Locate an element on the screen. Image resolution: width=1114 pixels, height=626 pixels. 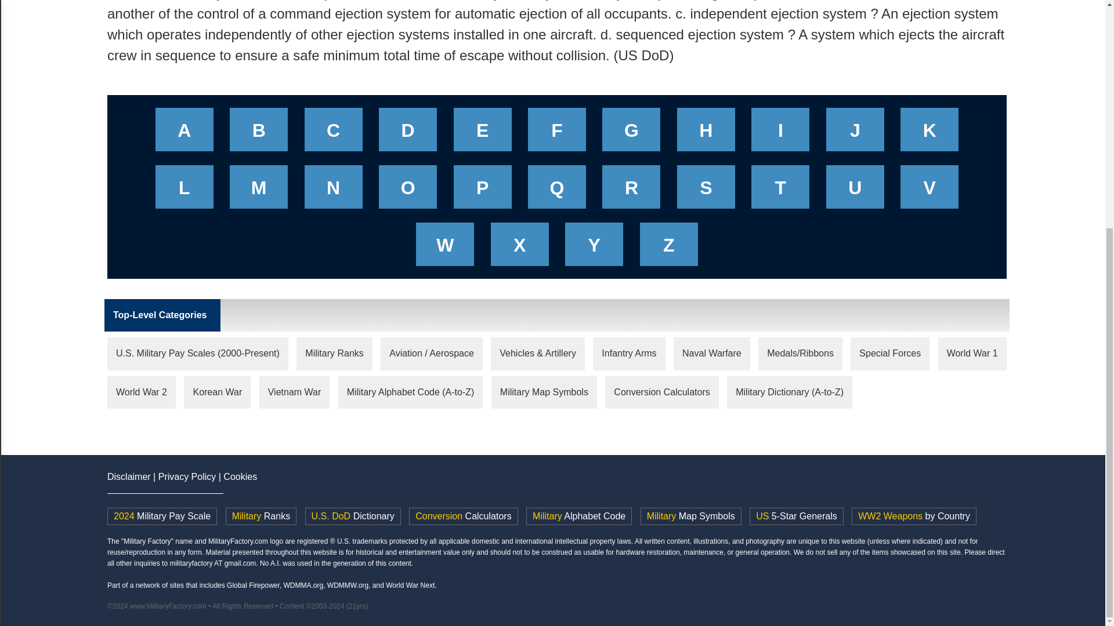
I is located at coordinates (780, 133).